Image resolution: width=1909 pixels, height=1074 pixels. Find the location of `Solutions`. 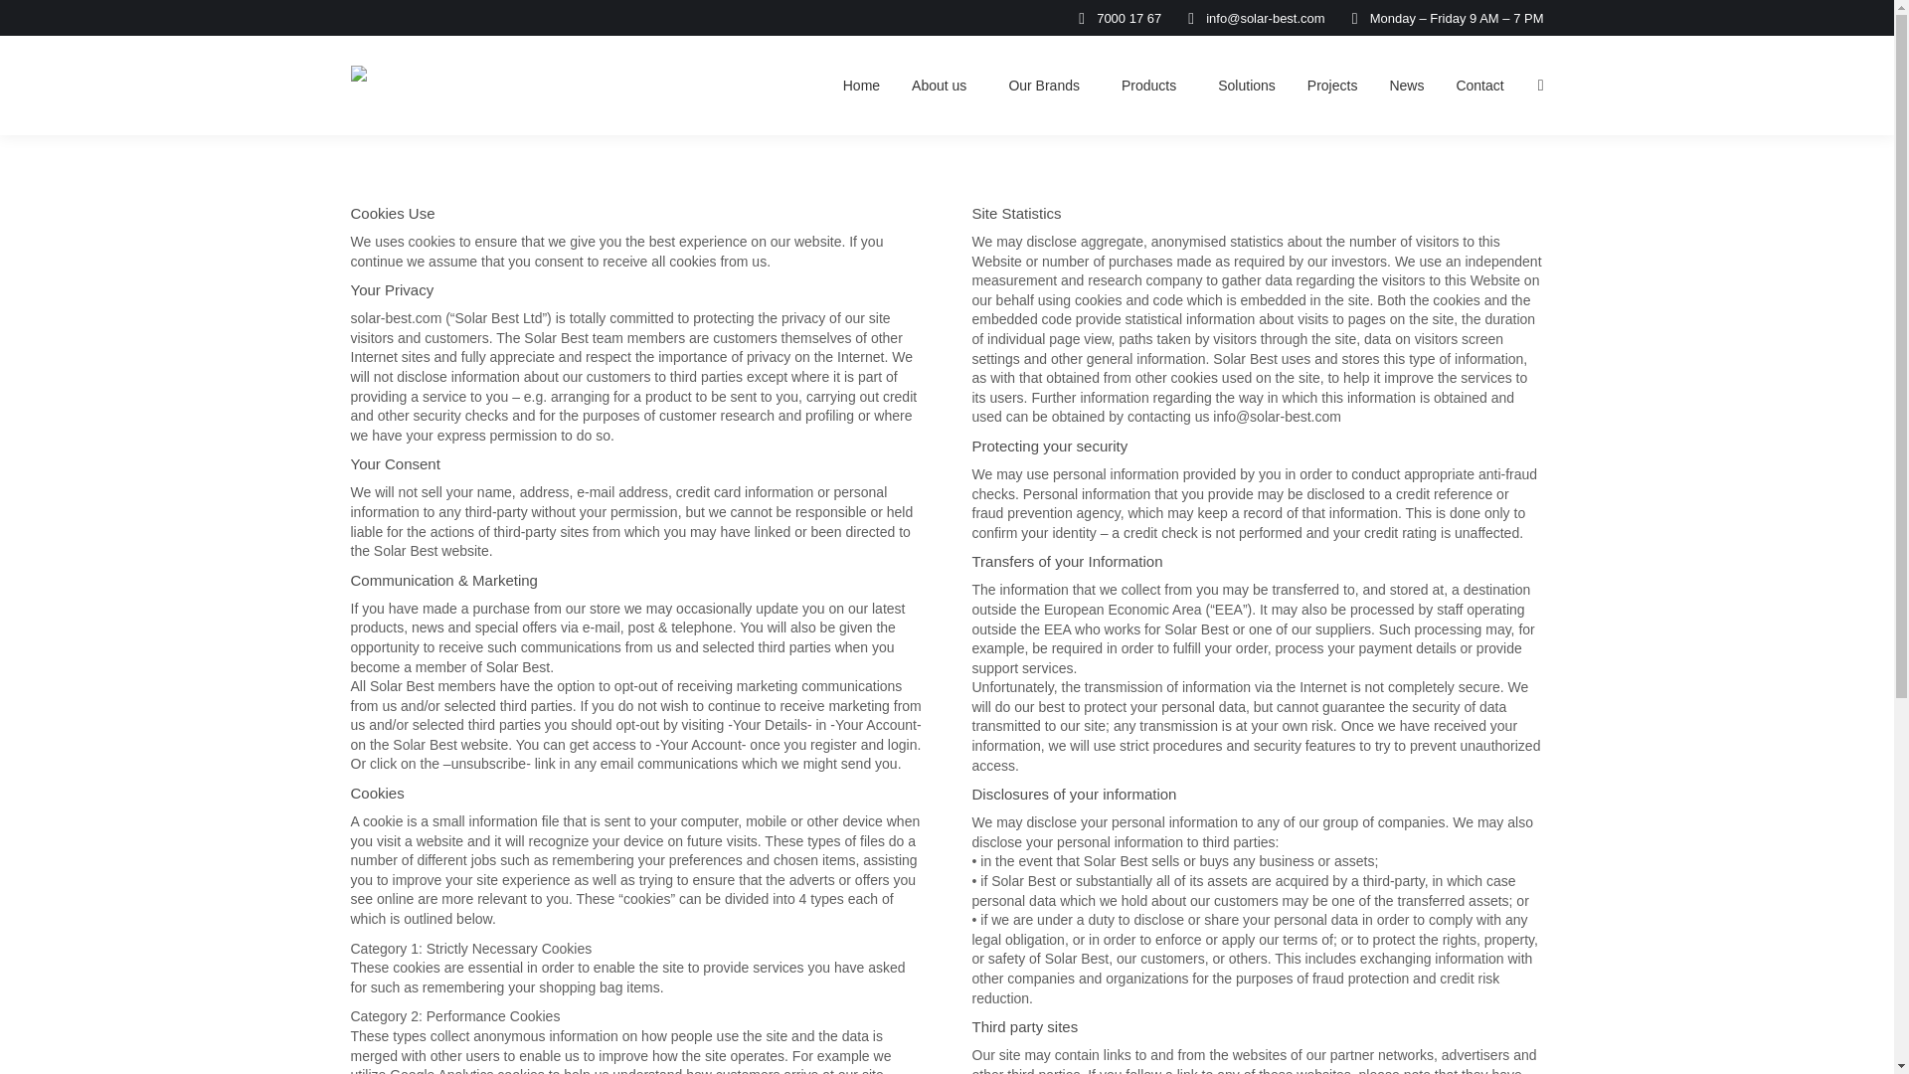

Solutions is located at coordinates (1247, 86).